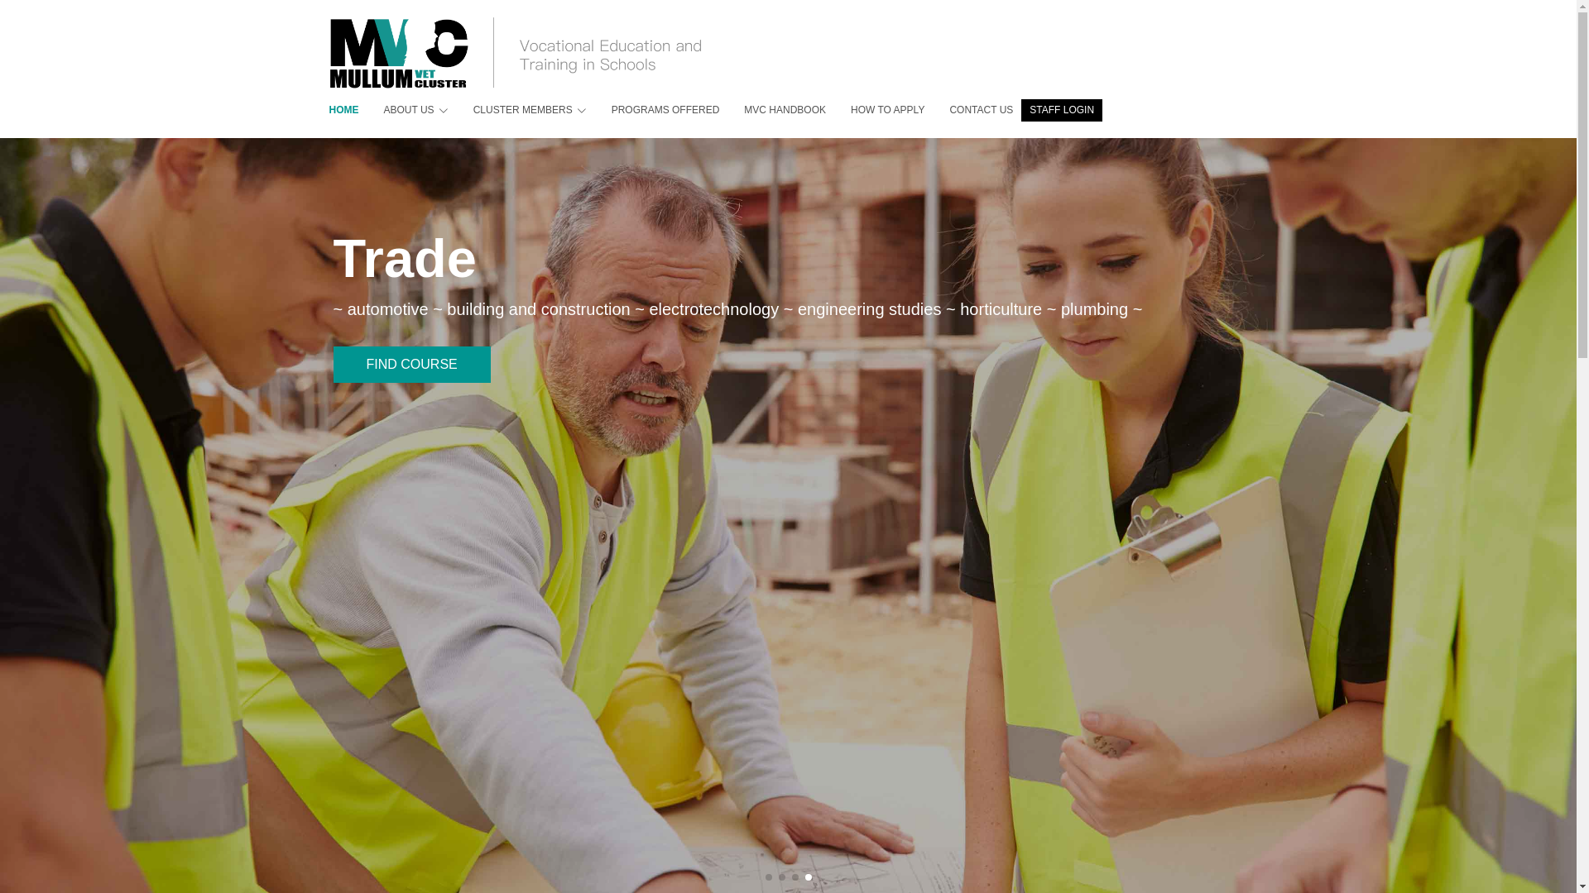 This screenshot has width=1589, height=893. Describe the element at coordinates (344, 111) in the screenshot. I see `HOME` at that location.